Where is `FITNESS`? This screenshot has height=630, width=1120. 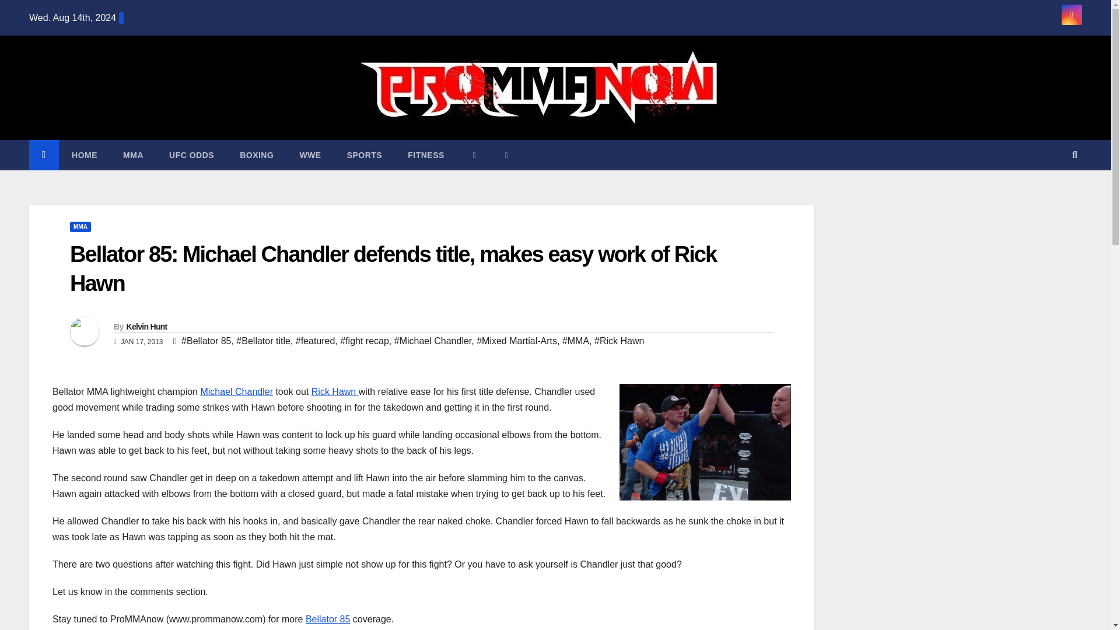
FITNESS is located at coordinates (426, 155).